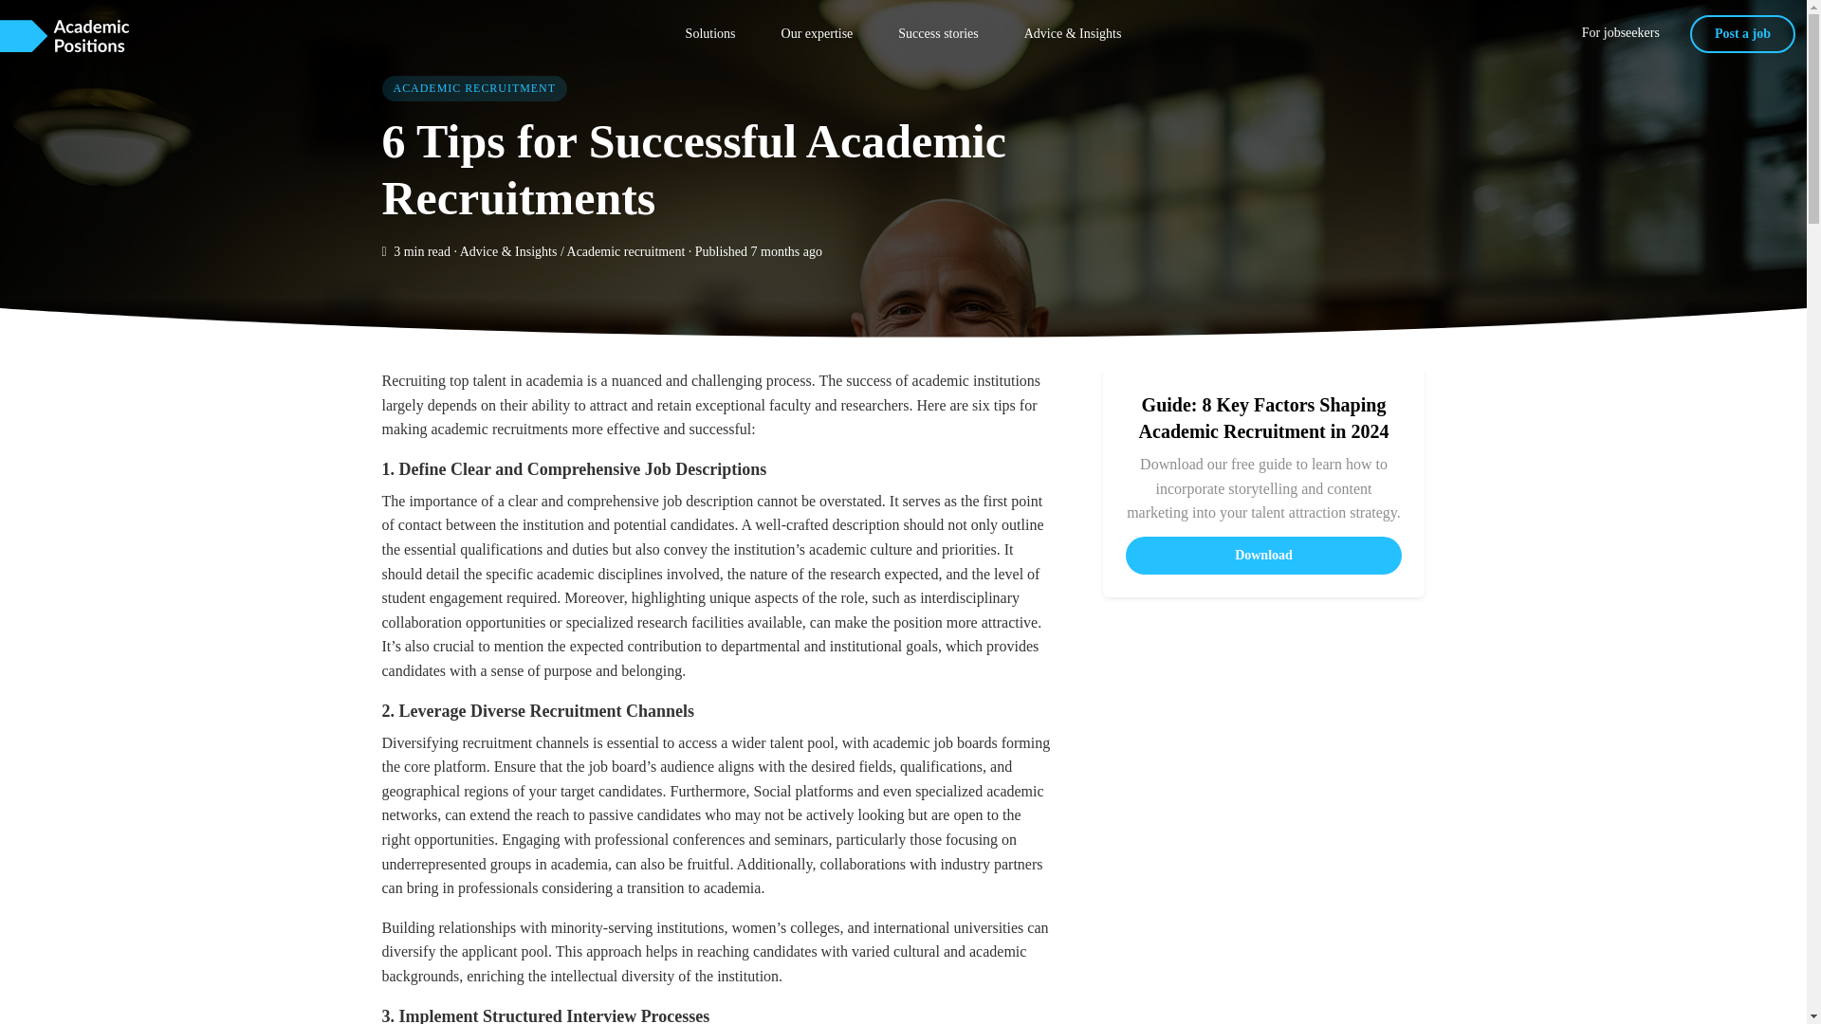 The image size is (1821, 1024). Describe the element at coordinates (1742, 34) in the screenshot. I see `Post a job` at that location.